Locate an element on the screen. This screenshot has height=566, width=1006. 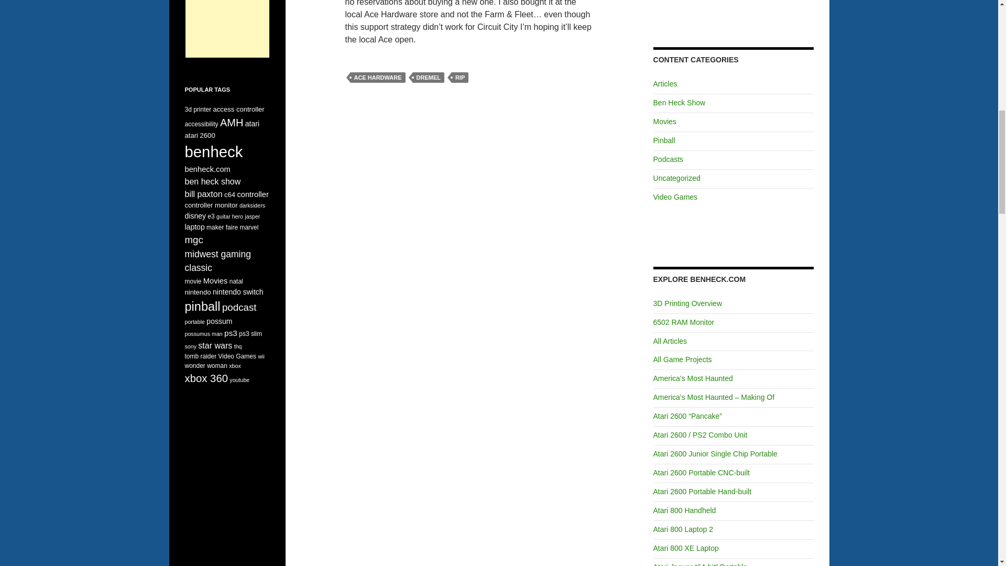
DREMEL is located at coordinates (429, 78).